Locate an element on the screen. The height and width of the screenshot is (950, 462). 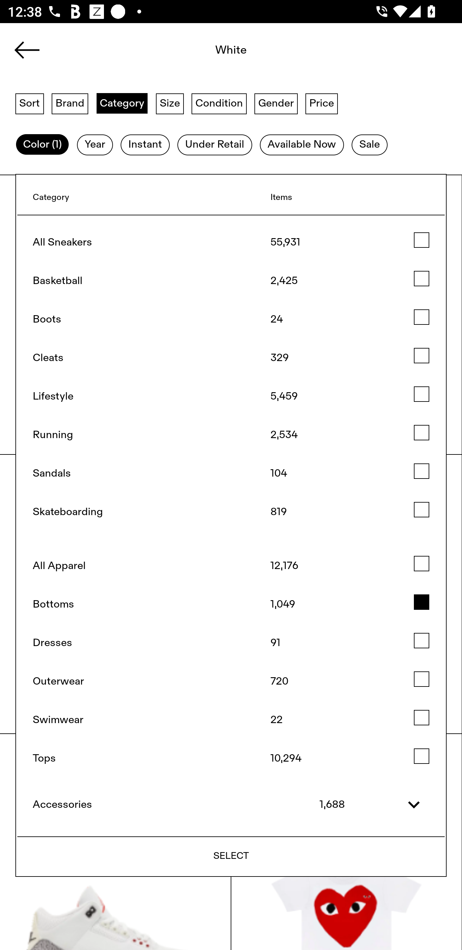
Size is located at coordinates (170, 103).